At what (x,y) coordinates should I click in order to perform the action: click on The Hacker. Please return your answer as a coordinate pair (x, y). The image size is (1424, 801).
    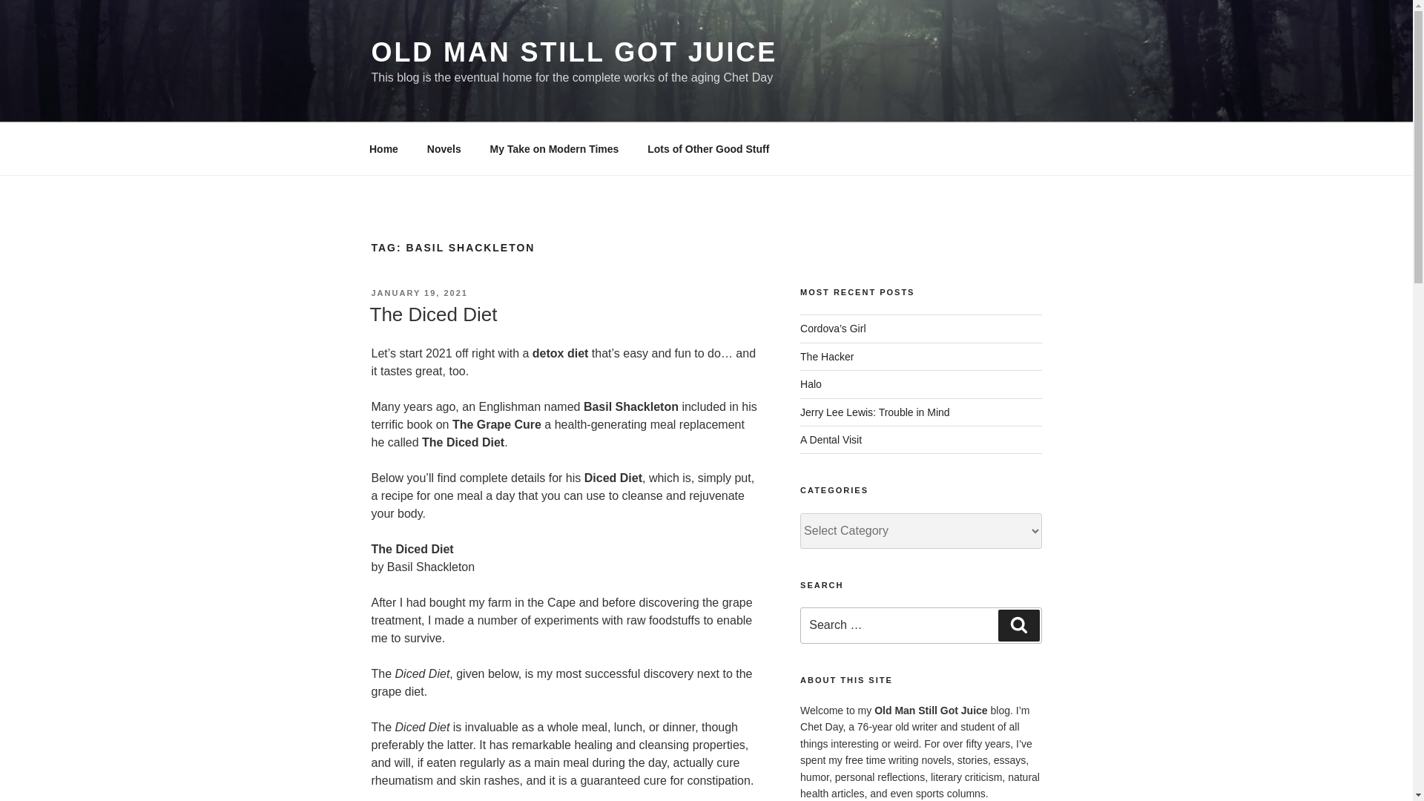
    Looking at the image, I should click on (826, 357).